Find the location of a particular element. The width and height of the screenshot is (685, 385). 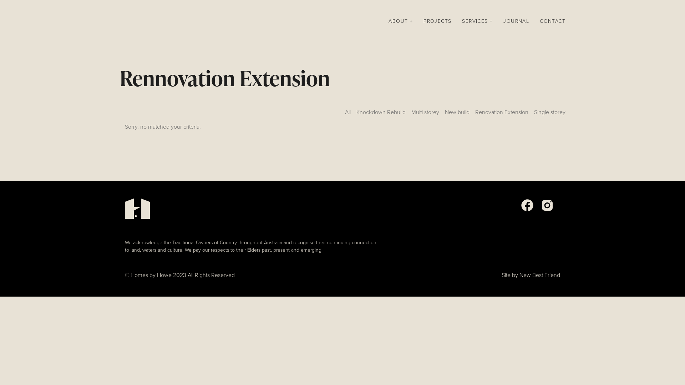

Renovation Extension is located at coordinates (502, 115).